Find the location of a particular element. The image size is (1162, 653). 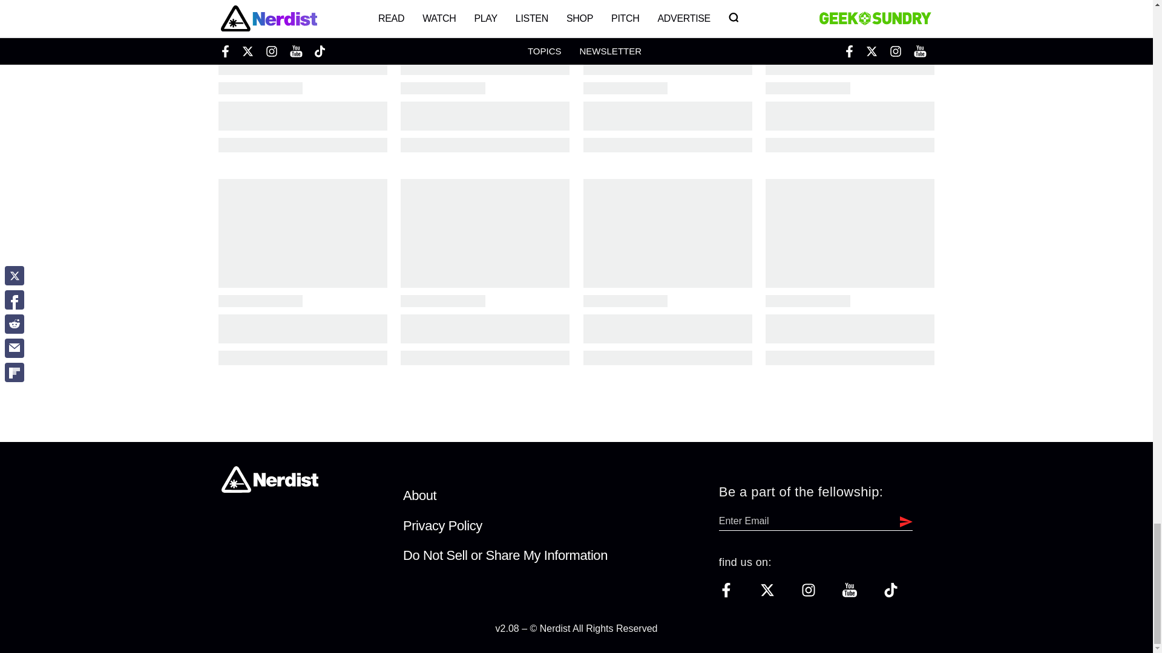

Do Not Sell or Share My Information is located at coordinates (505, 555).